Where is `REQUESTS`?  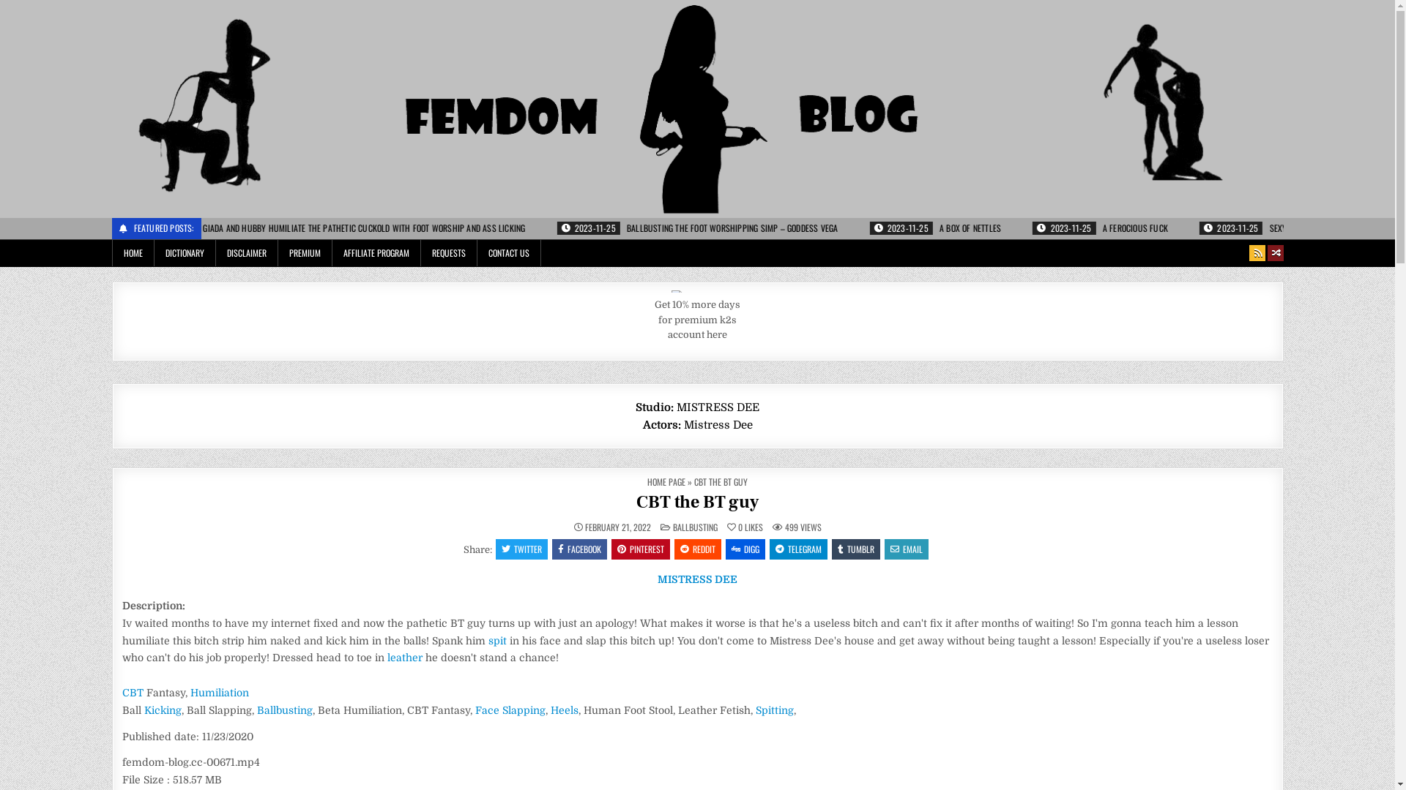
REQUESTS is located at coordinates (448, 253).